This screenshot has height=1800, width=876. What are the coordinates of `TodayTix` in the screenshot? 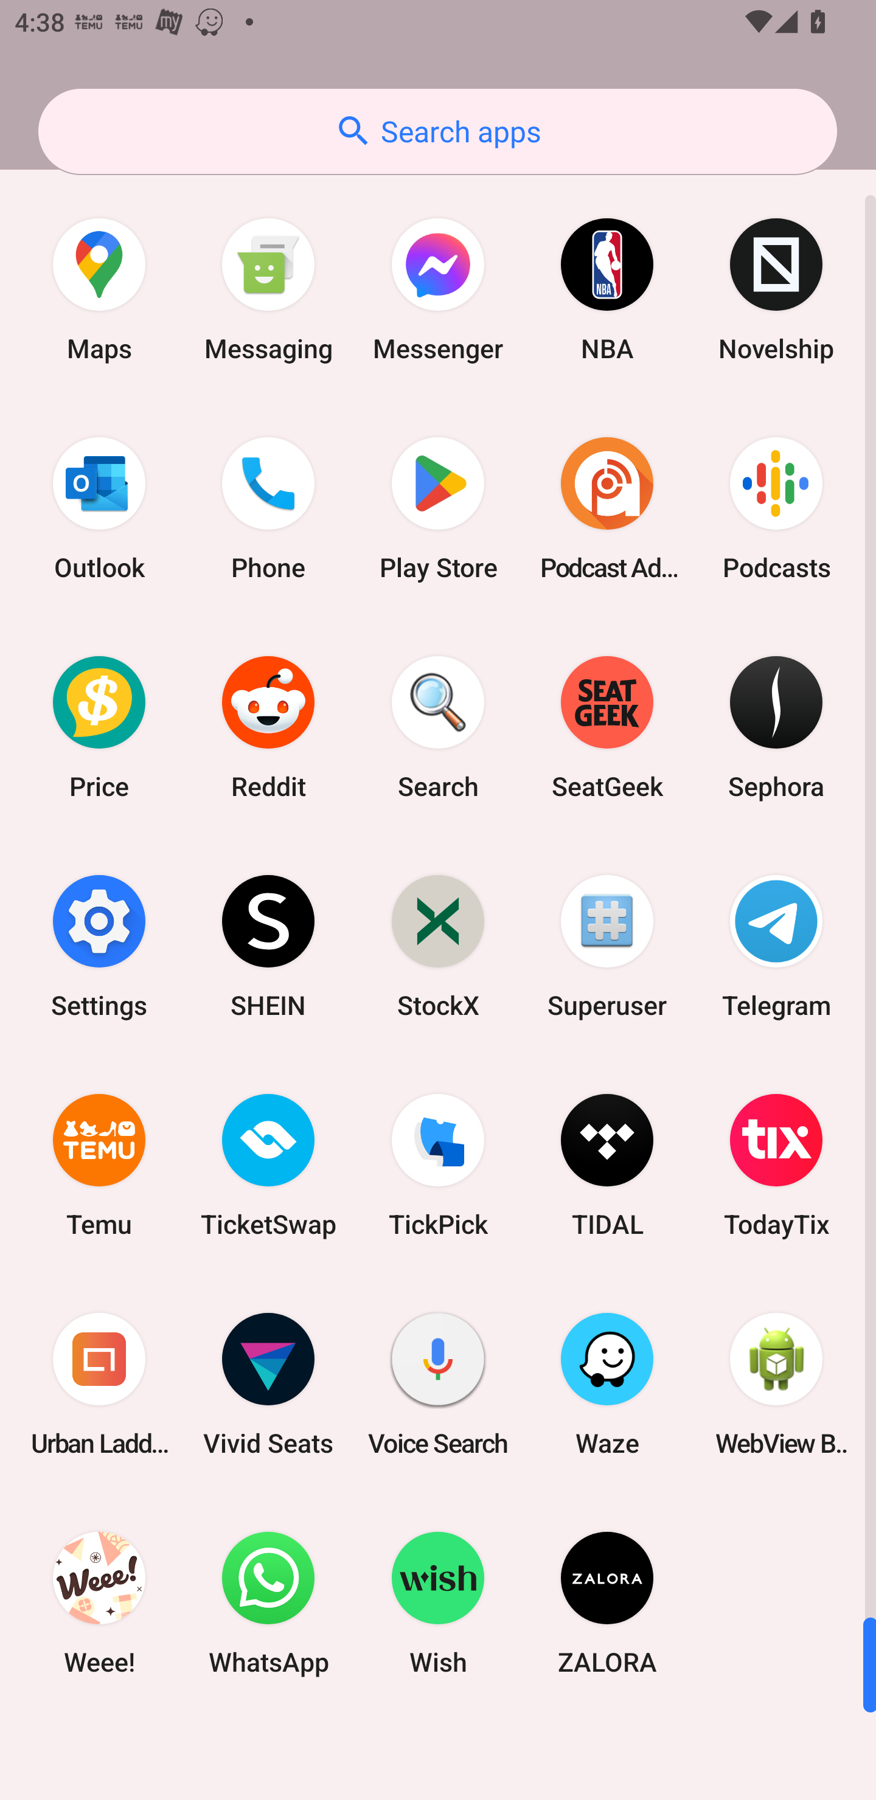 It's located at (776, 1164).